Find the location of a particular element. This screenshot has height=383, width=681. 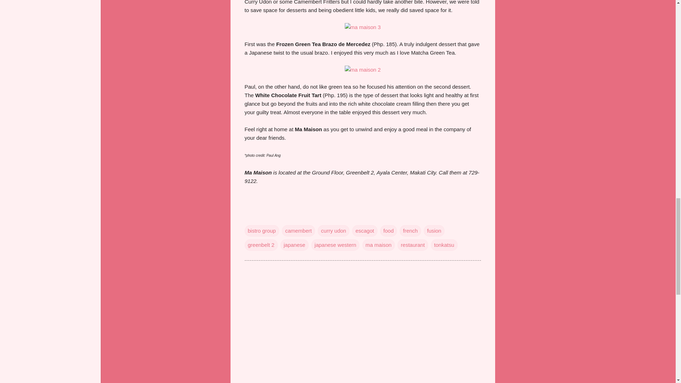

greenbelt 2 is located at coordinates (261, 245).